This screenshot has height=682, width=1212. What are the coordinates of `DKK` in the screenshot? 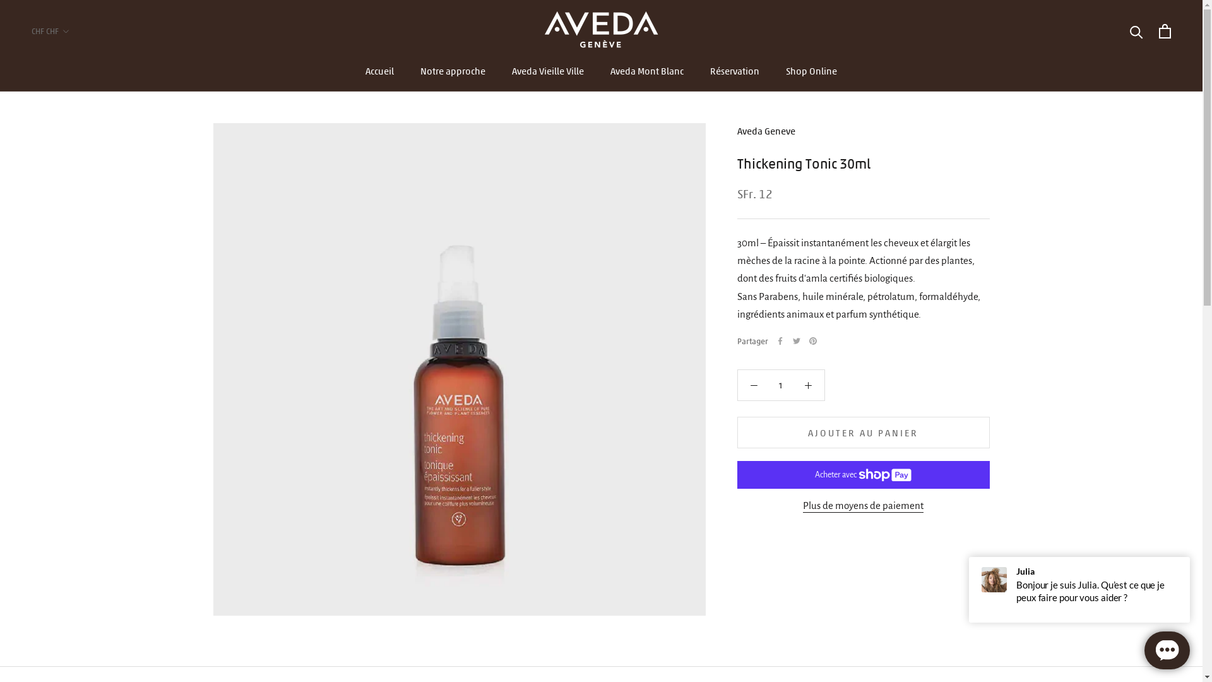 It's located at (68, 577).